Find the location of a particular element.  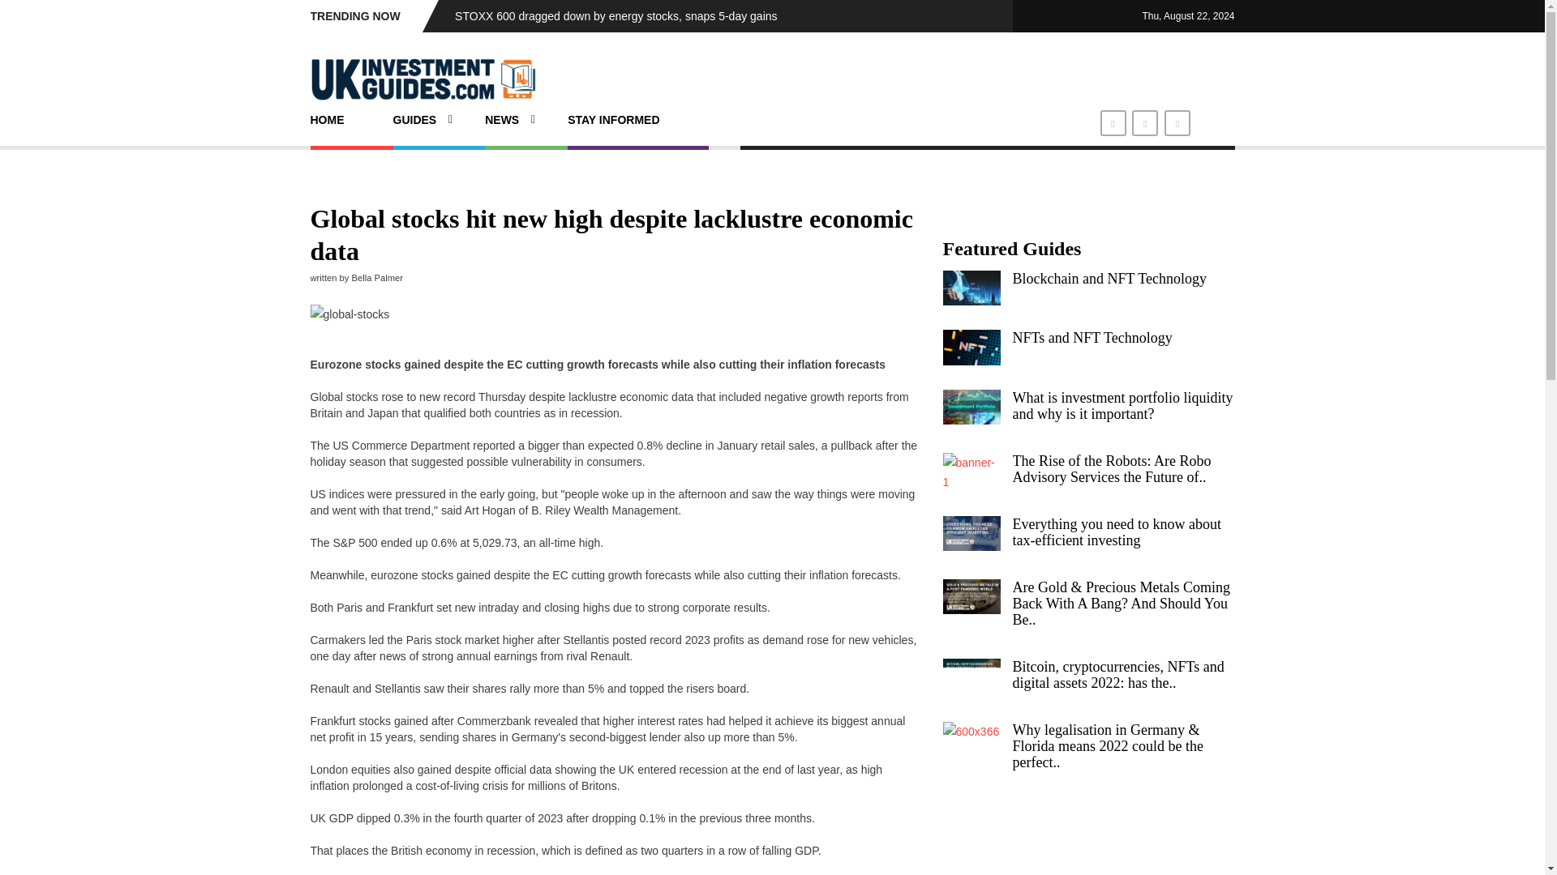

HOME is located at coordinates (334, 120).